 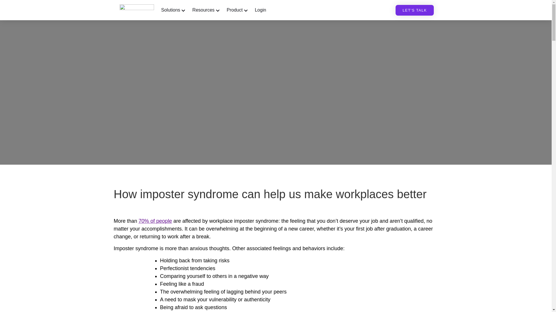 I want to click on Solutions, so click(x=171, y=10).